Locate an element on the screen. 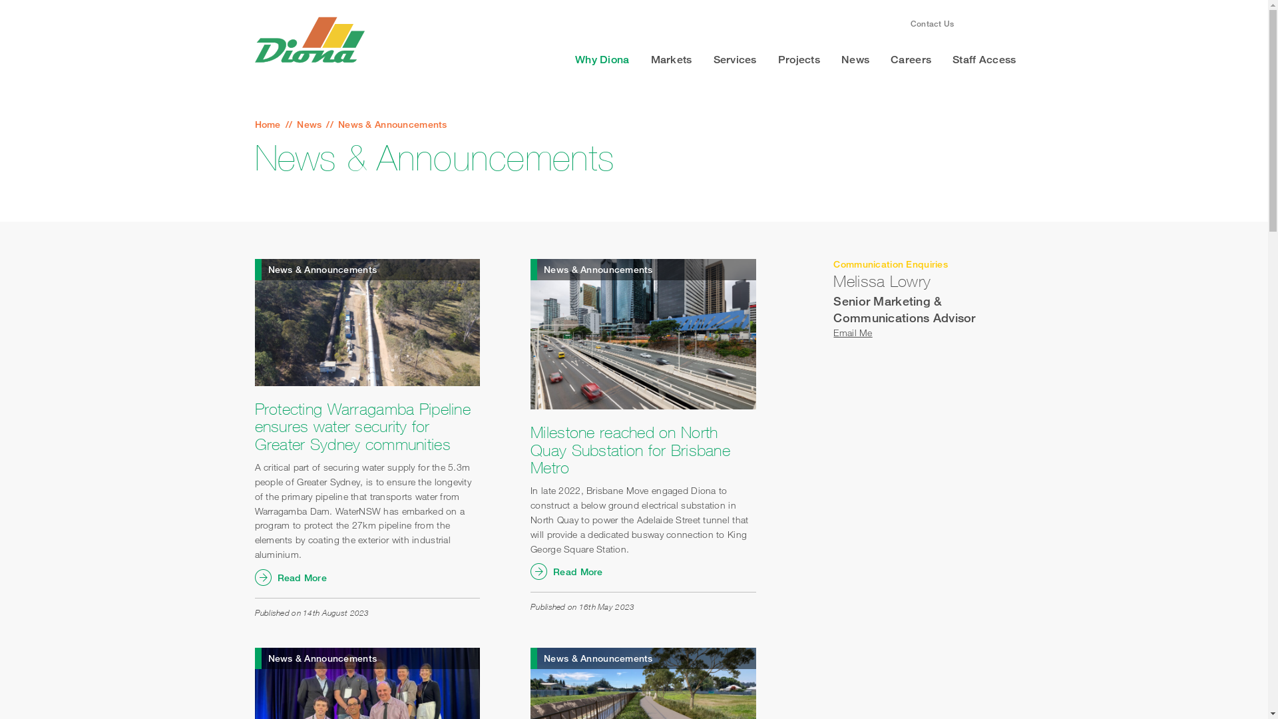 The height and width of the screenshot is (719, 1278). Contact Us is located at coordinates (933, 24).